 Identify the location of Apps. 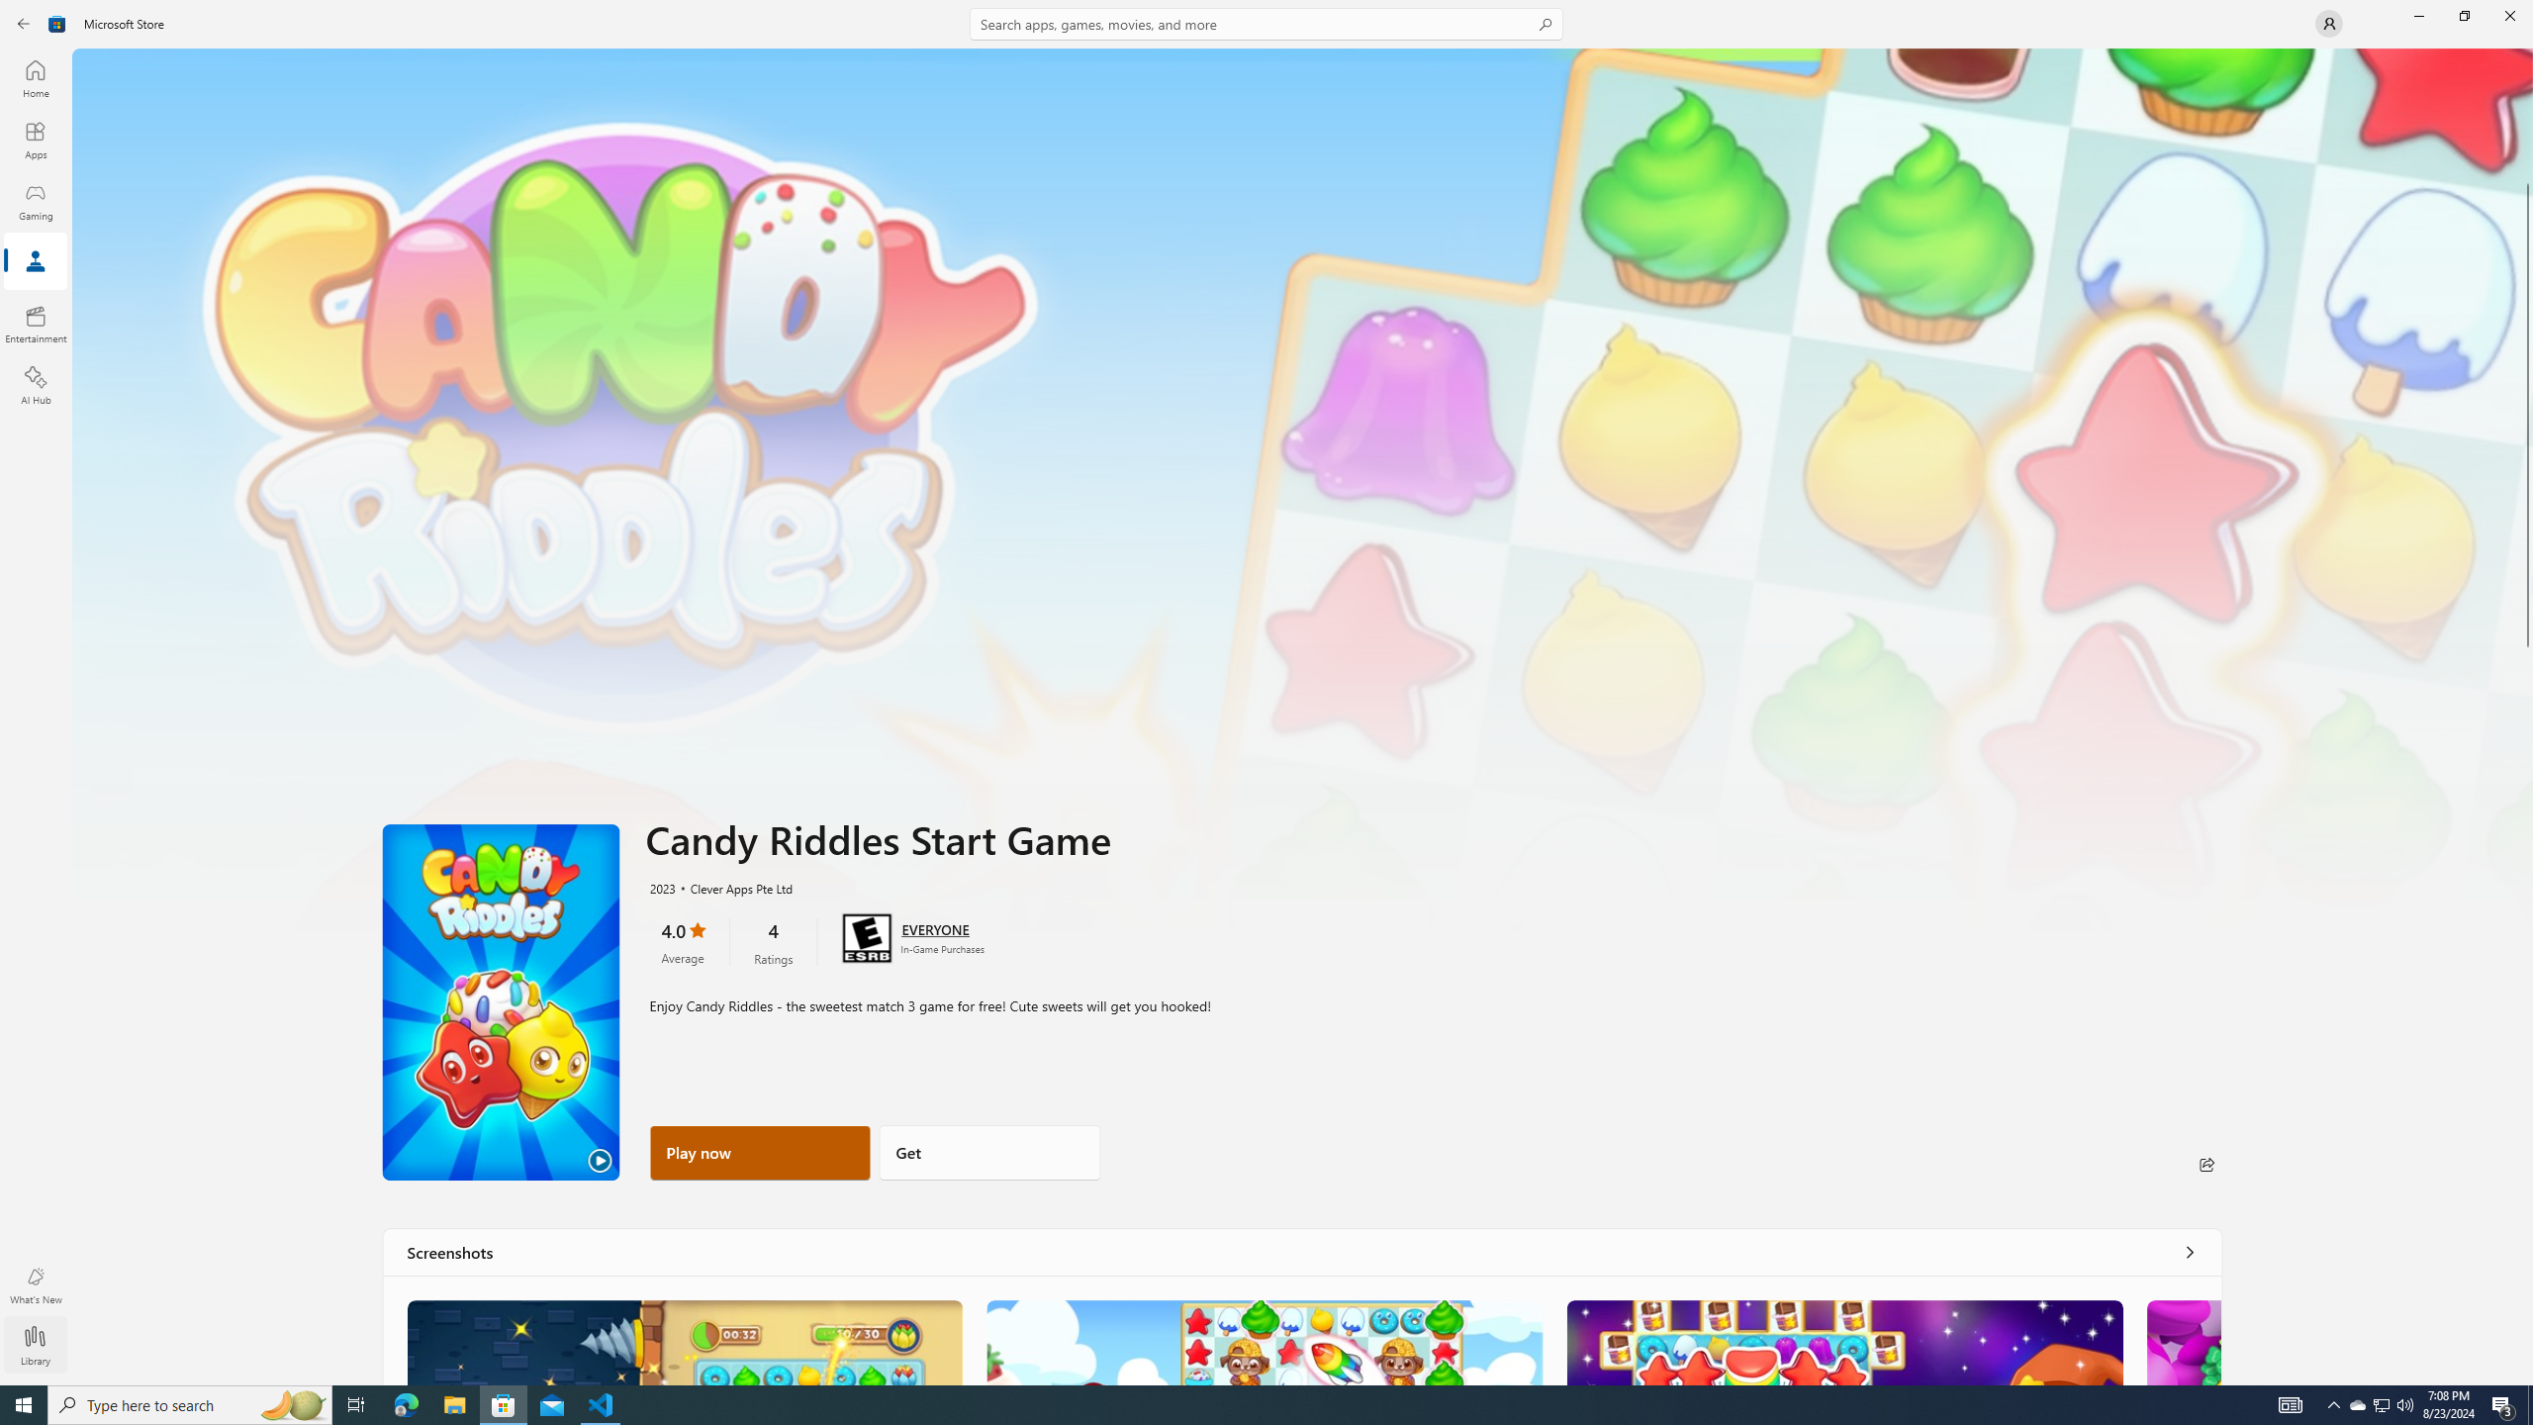
(36, 140).